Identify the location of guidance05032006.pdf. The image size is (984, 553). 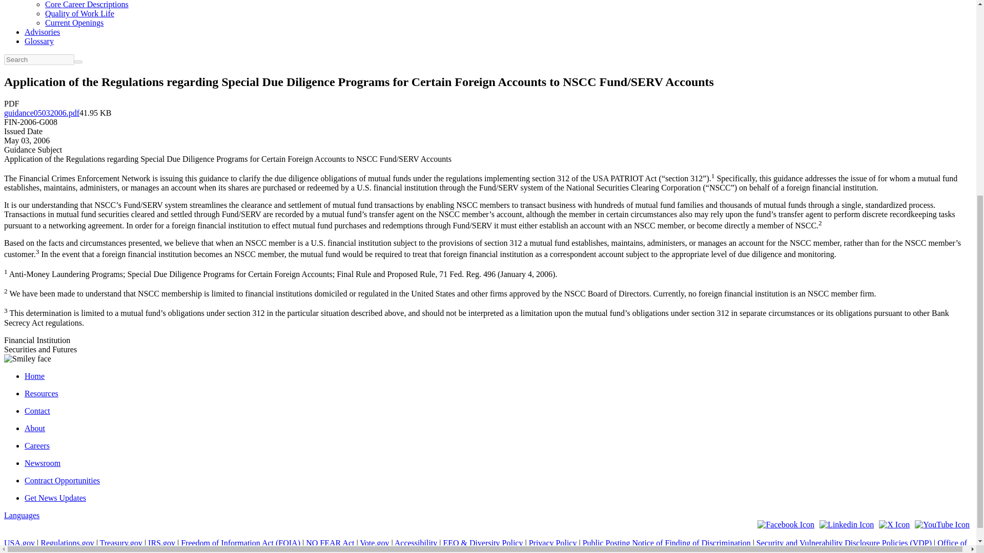
(42, 113).